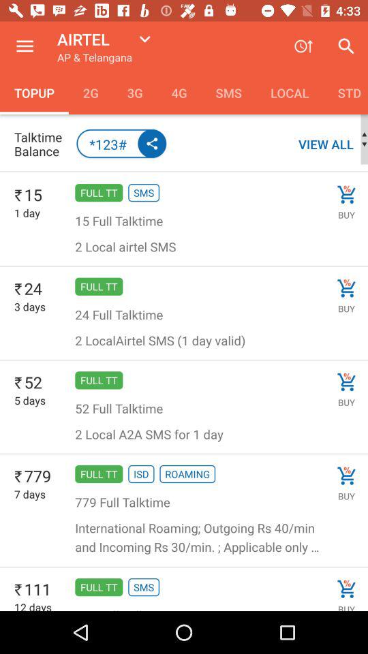  I want to click on launch the icon next to the full tt item, so click(30, 401).